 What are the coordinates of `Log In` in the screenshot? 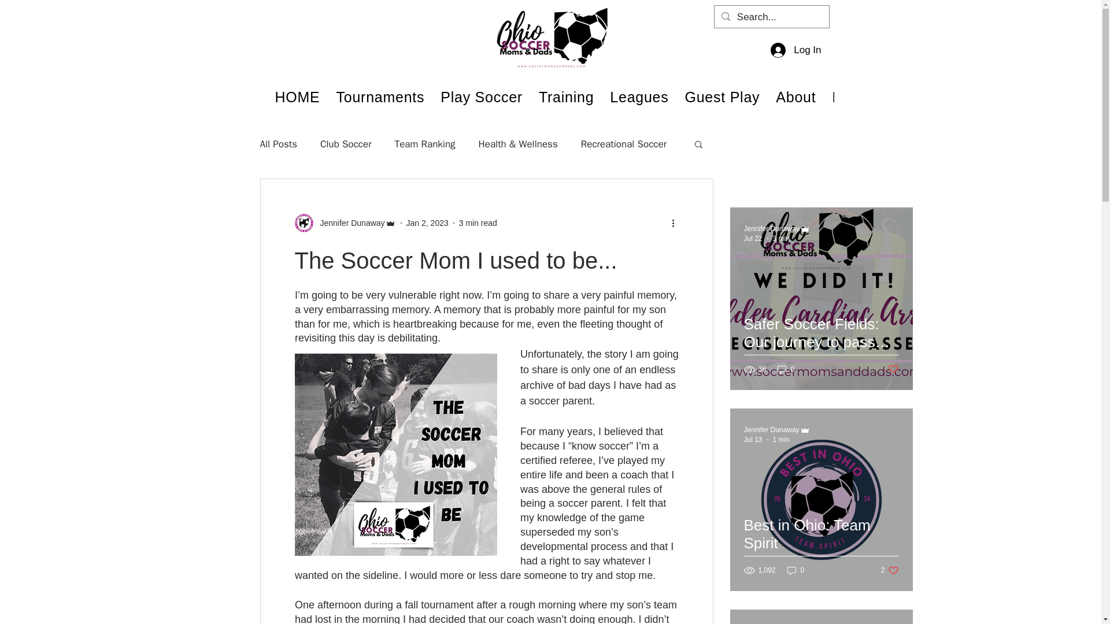 It's located at (795, 50).